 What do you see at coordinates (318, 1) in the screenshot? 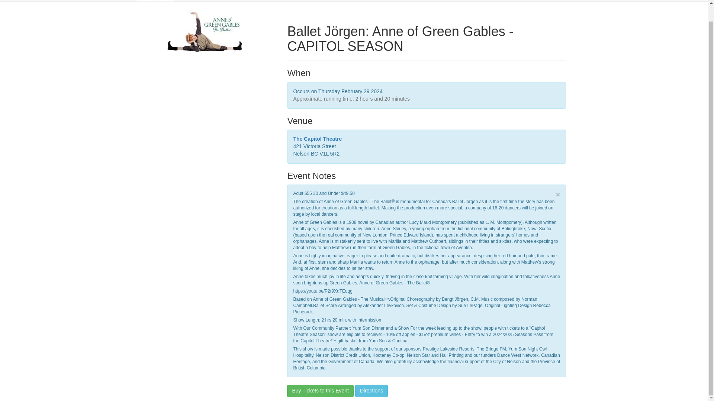
I see `Donations` at bounding box center [318, 1].